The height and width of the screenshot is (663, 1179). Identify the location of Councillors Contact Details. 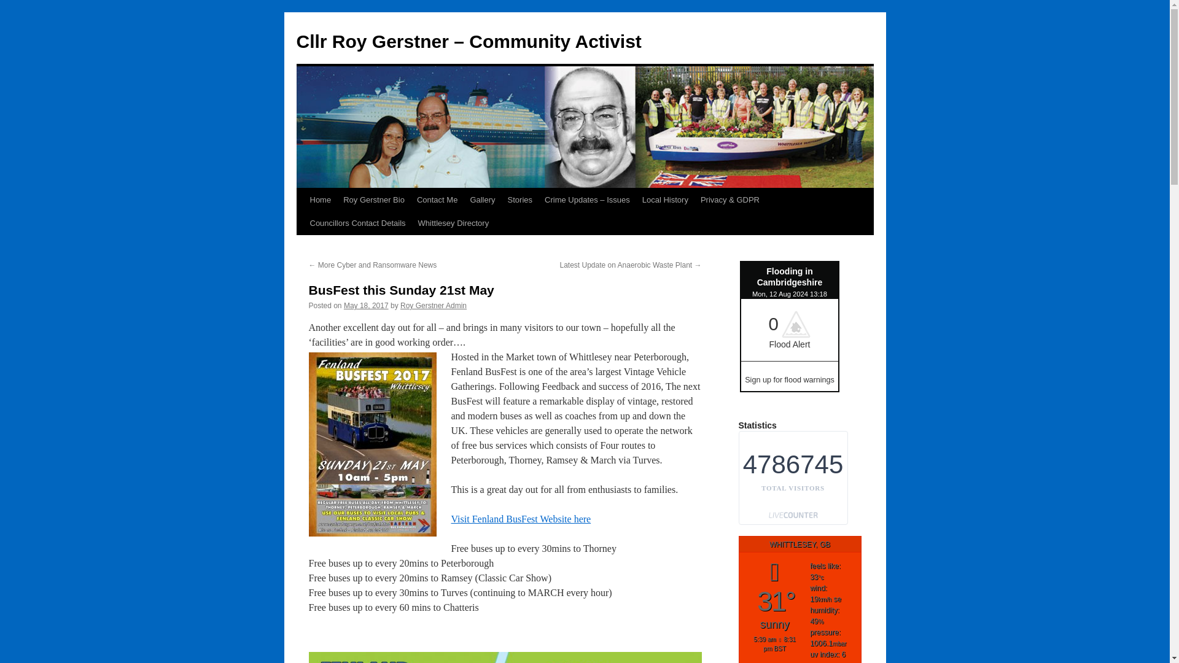
(357, 223).